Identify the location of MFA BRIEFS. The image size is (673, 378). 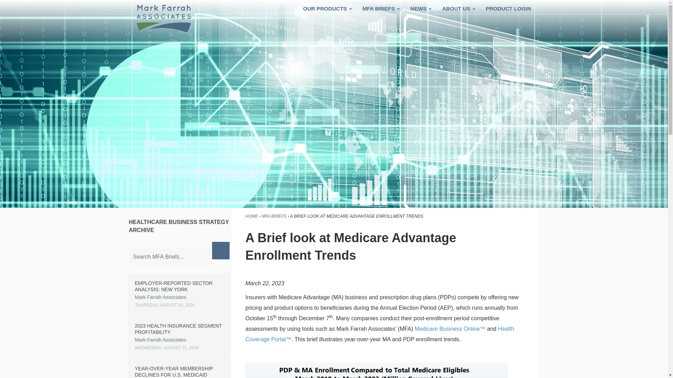
(274, 216).